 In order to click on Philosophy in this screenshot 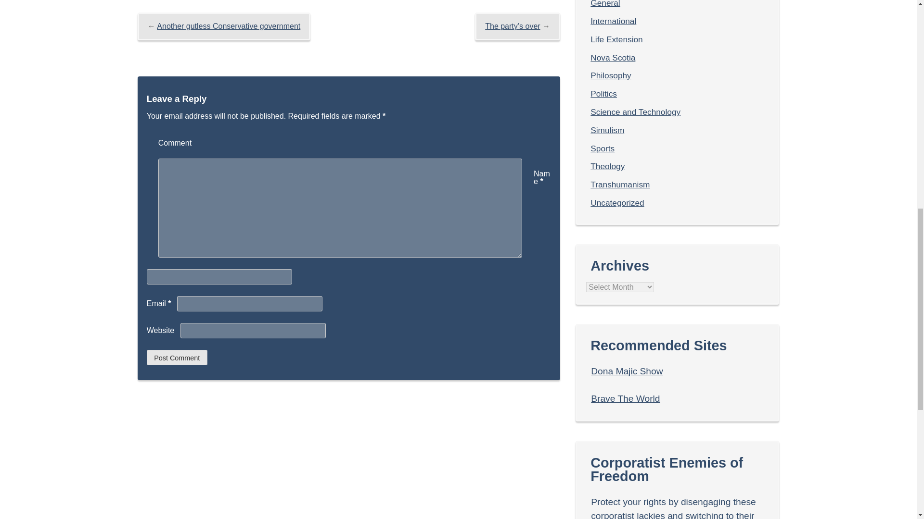, I will do `click(610, 75)`.